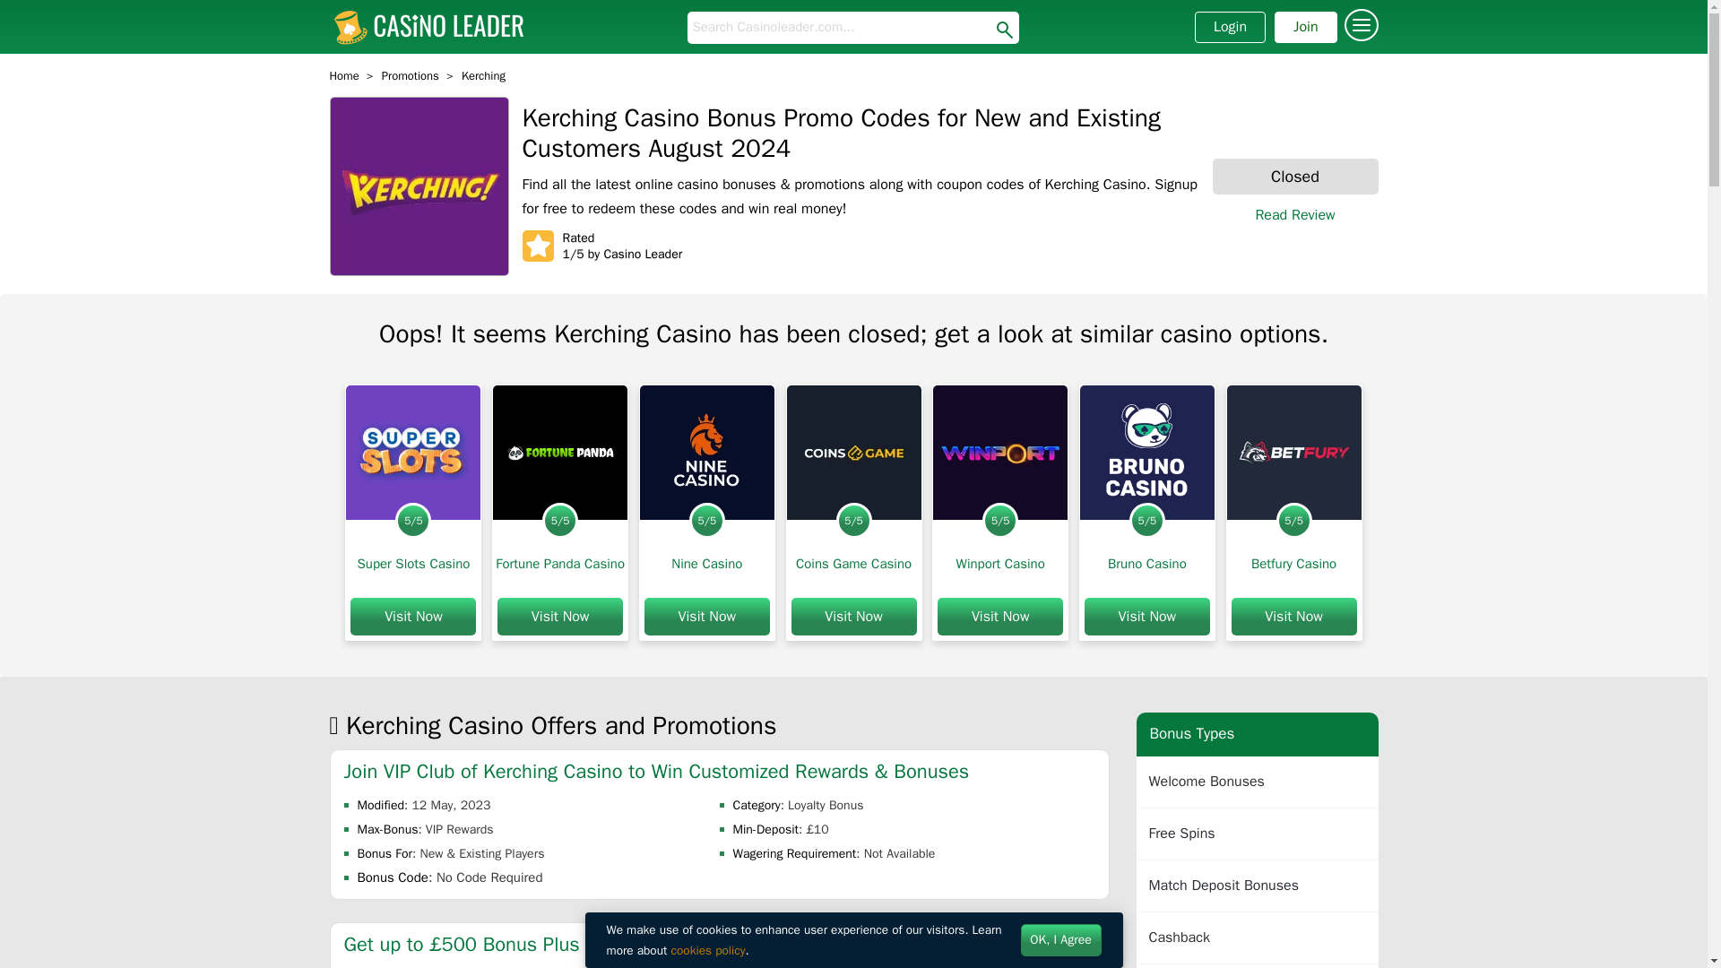 The image size is (1721, 968). What do you see at coordinates (853, 563) in the screenshot?
I see `Coins Game Casino` at bounding box center [853, 563].